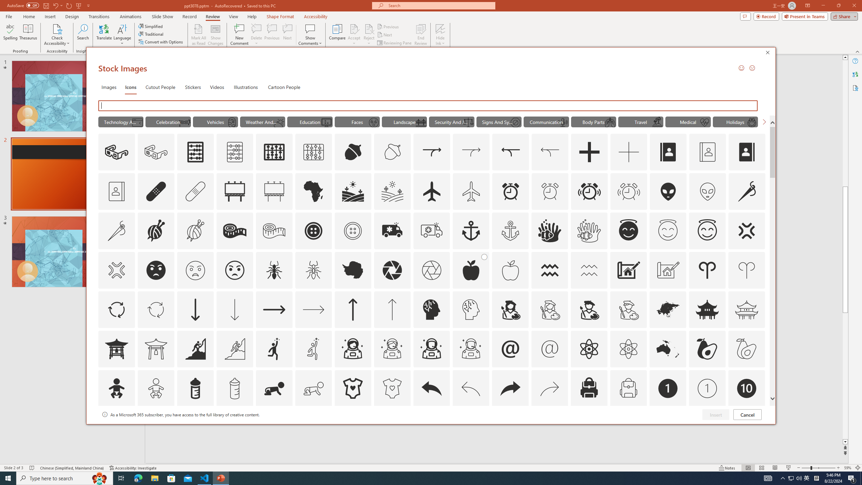 Image resolution: width=862 pixels, height=485 pixels. Describe the element at coordinates (510, 309) in the screenshot. I see `AutomationID: Icons_ArtistFemale` at that location.